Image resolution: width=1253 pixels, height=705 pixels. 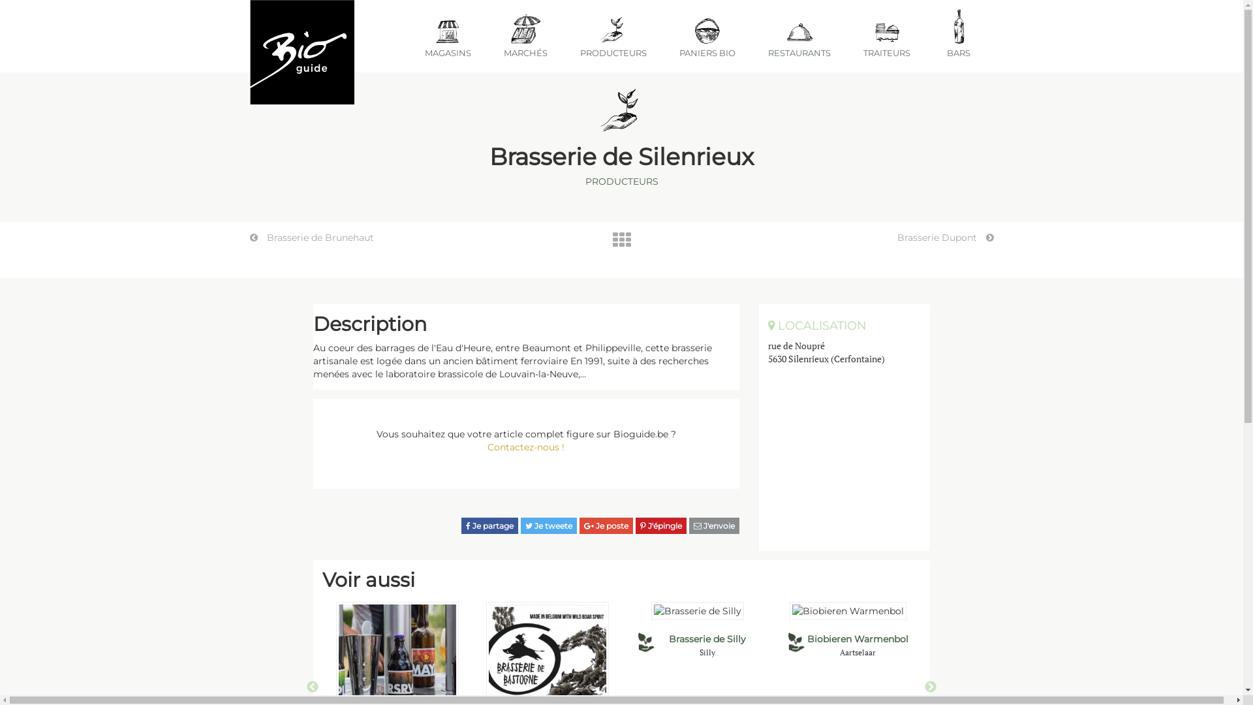 I want to click on MAGASINS, so click(x=450, y=37).